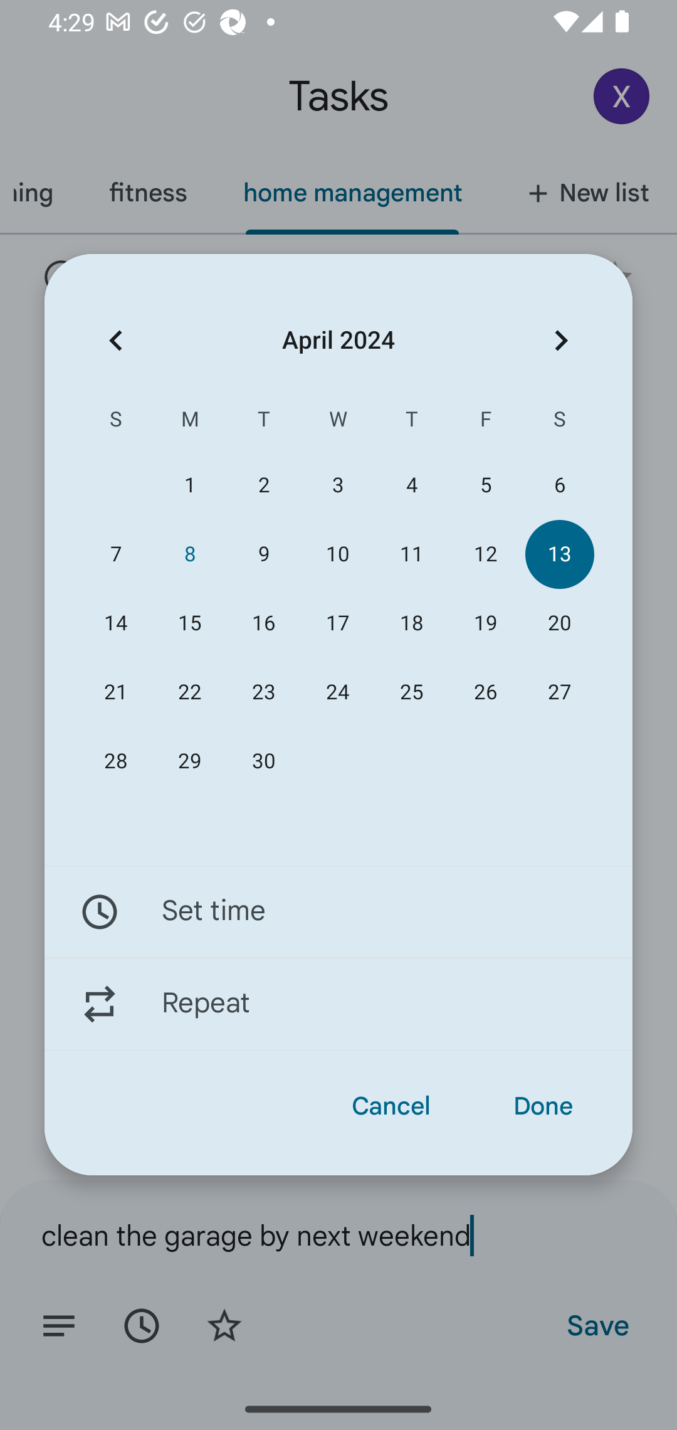 The width and height of the screenshot is (677, 1430). Describe the element at coordinates (485, 485) in the screenshot. I see `5 05 April 2024` at that location.